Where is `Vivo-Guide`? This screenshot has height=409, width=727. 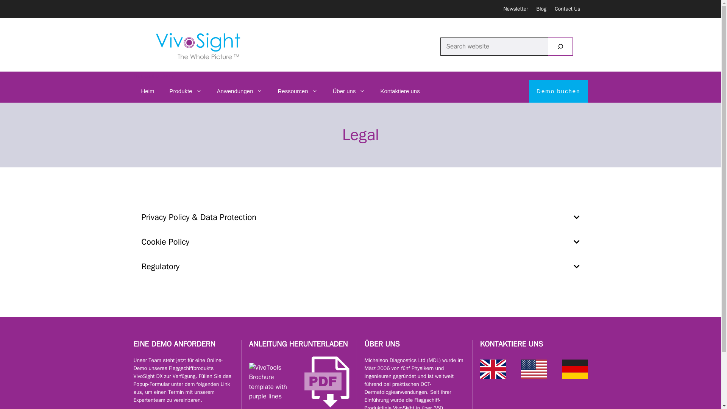 Vivo-Guide is located at coordinates (273, 382).